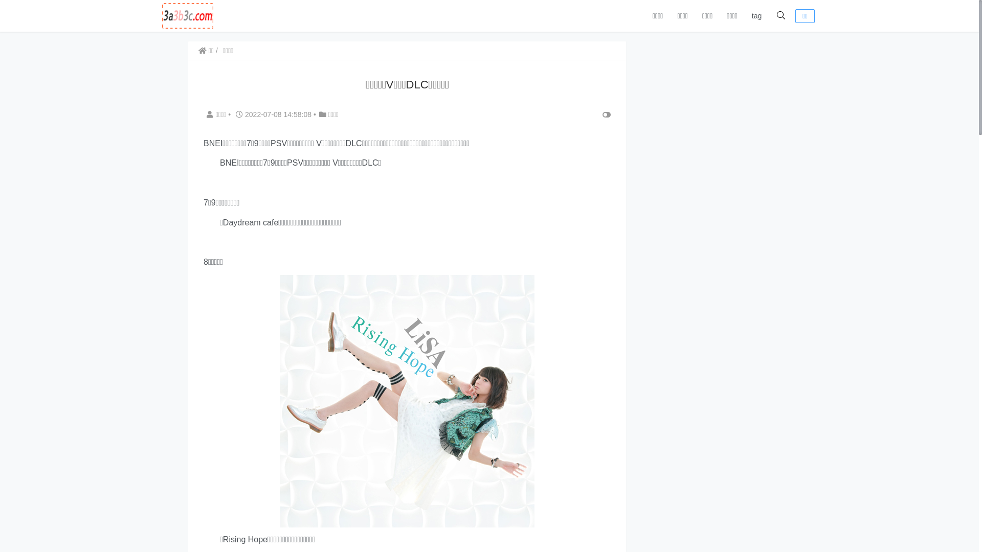 This screenshot has width=982, height=552. I want to click on tag, so click(757, 16).